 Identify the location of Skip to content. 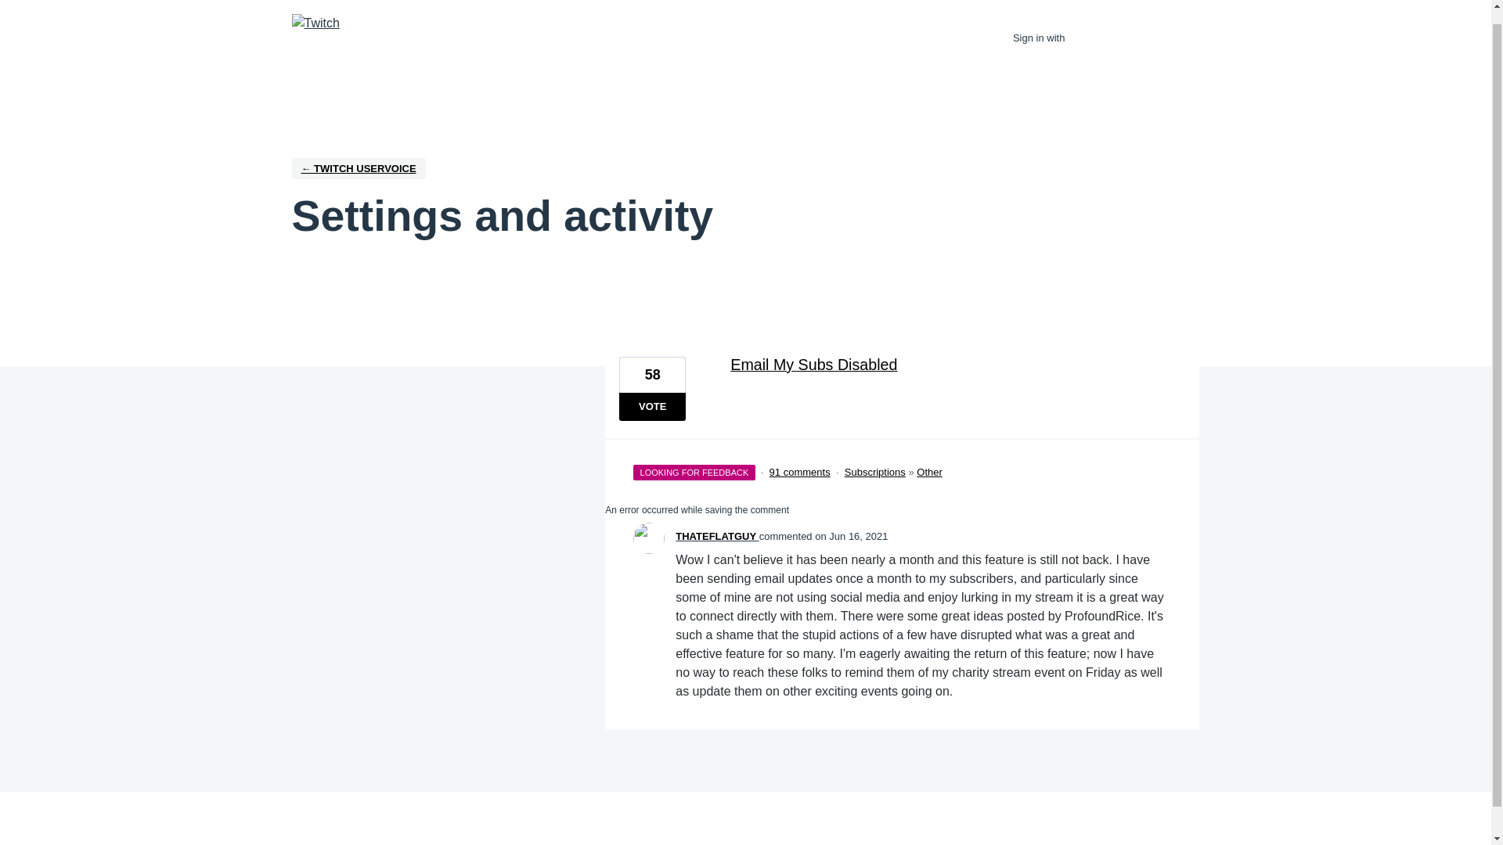
(13, 5).